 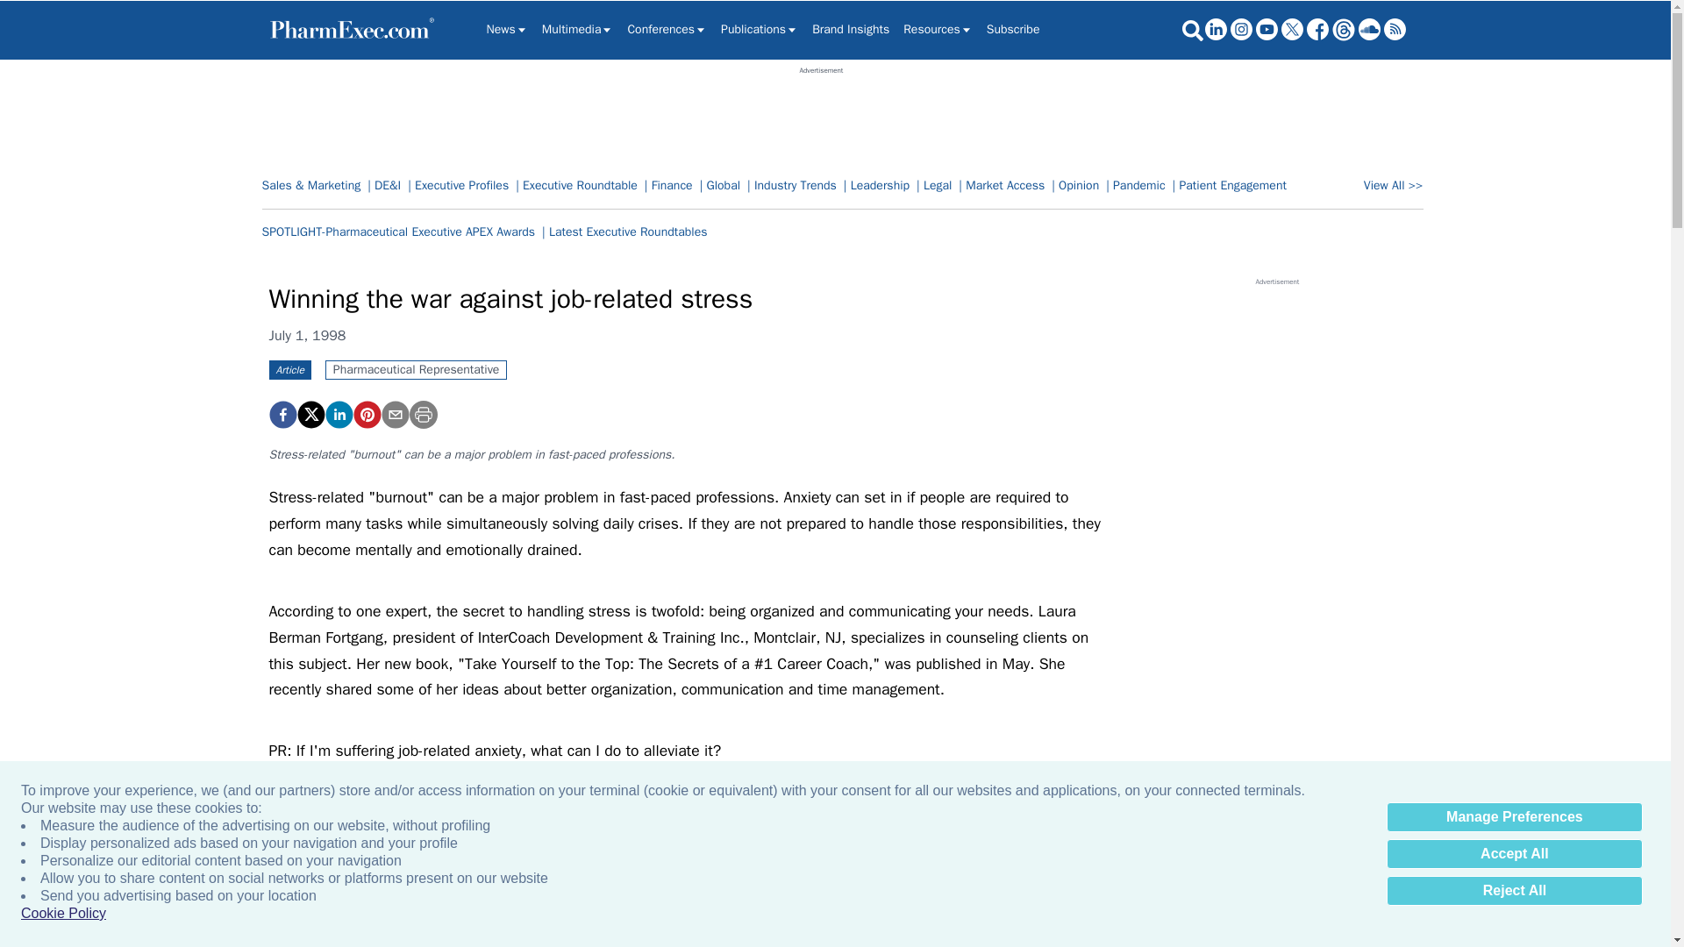 What do you see at coordinates (366, 414) in the screenshot?
I see `Winning the war against job-related stress` at bounding box center [366, 414].